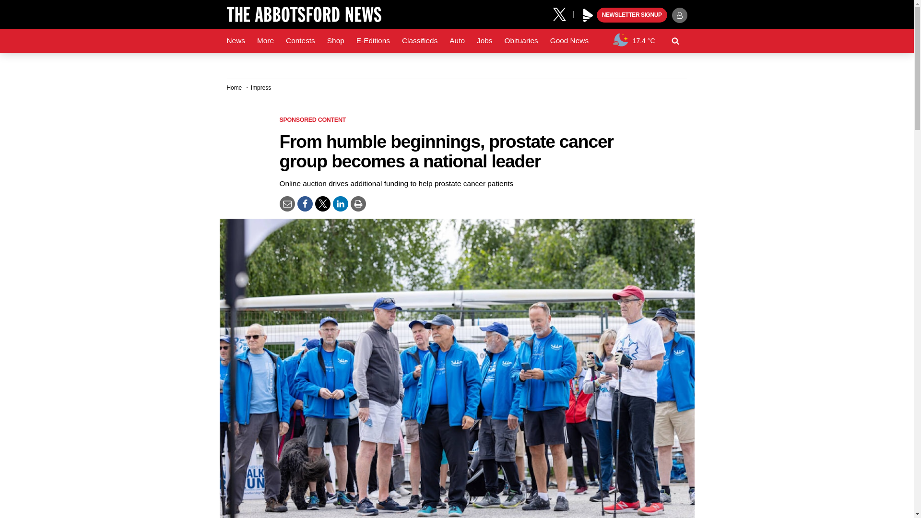 The image size is (921, 518). Describe the element at coordinates (588, 15) in the screenshot. I see `Black Press Media` at that location.